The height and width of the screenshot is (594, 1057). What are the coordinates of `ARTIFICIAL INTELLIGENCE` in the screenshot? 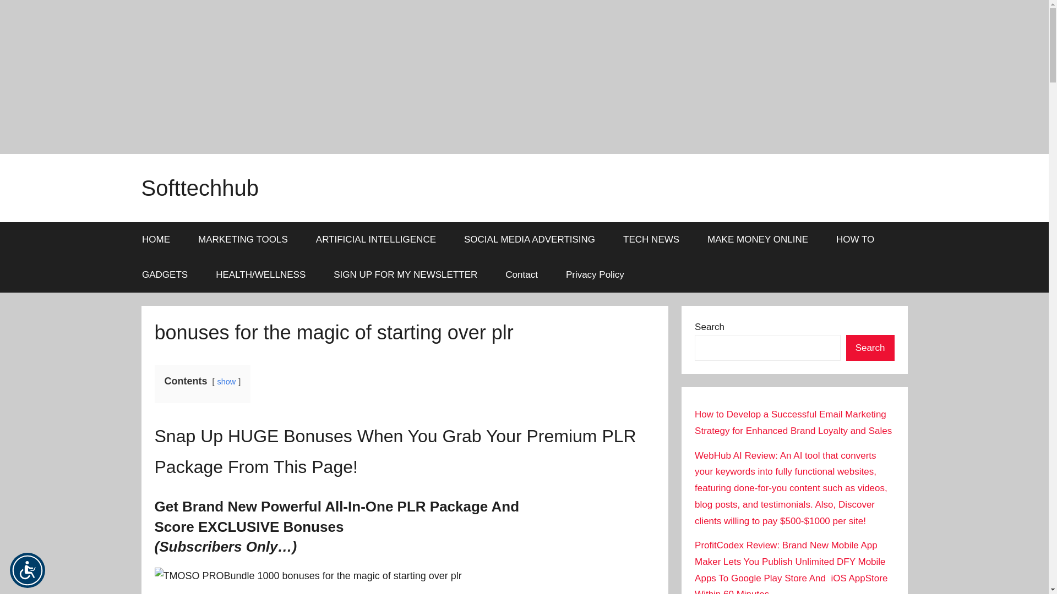 It's located at (375, 239).